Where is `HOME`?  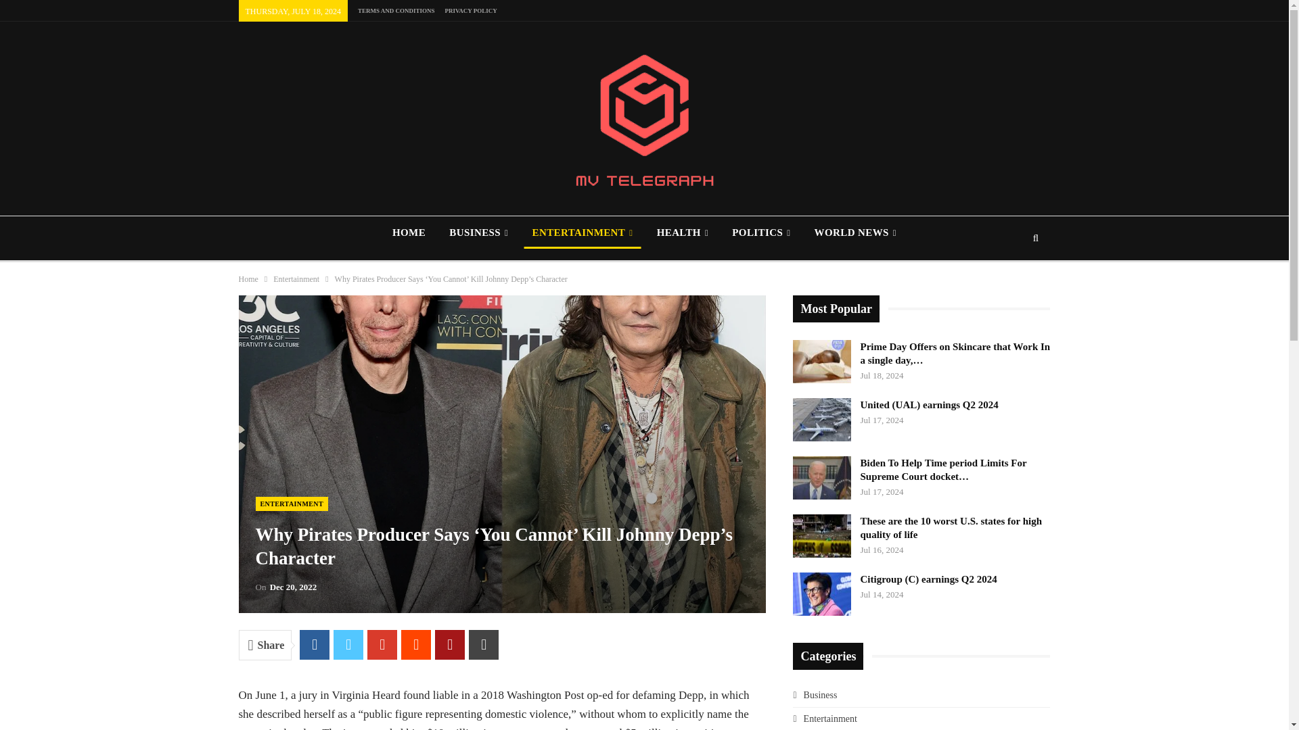 HOME is located at coordinates (409, 233).